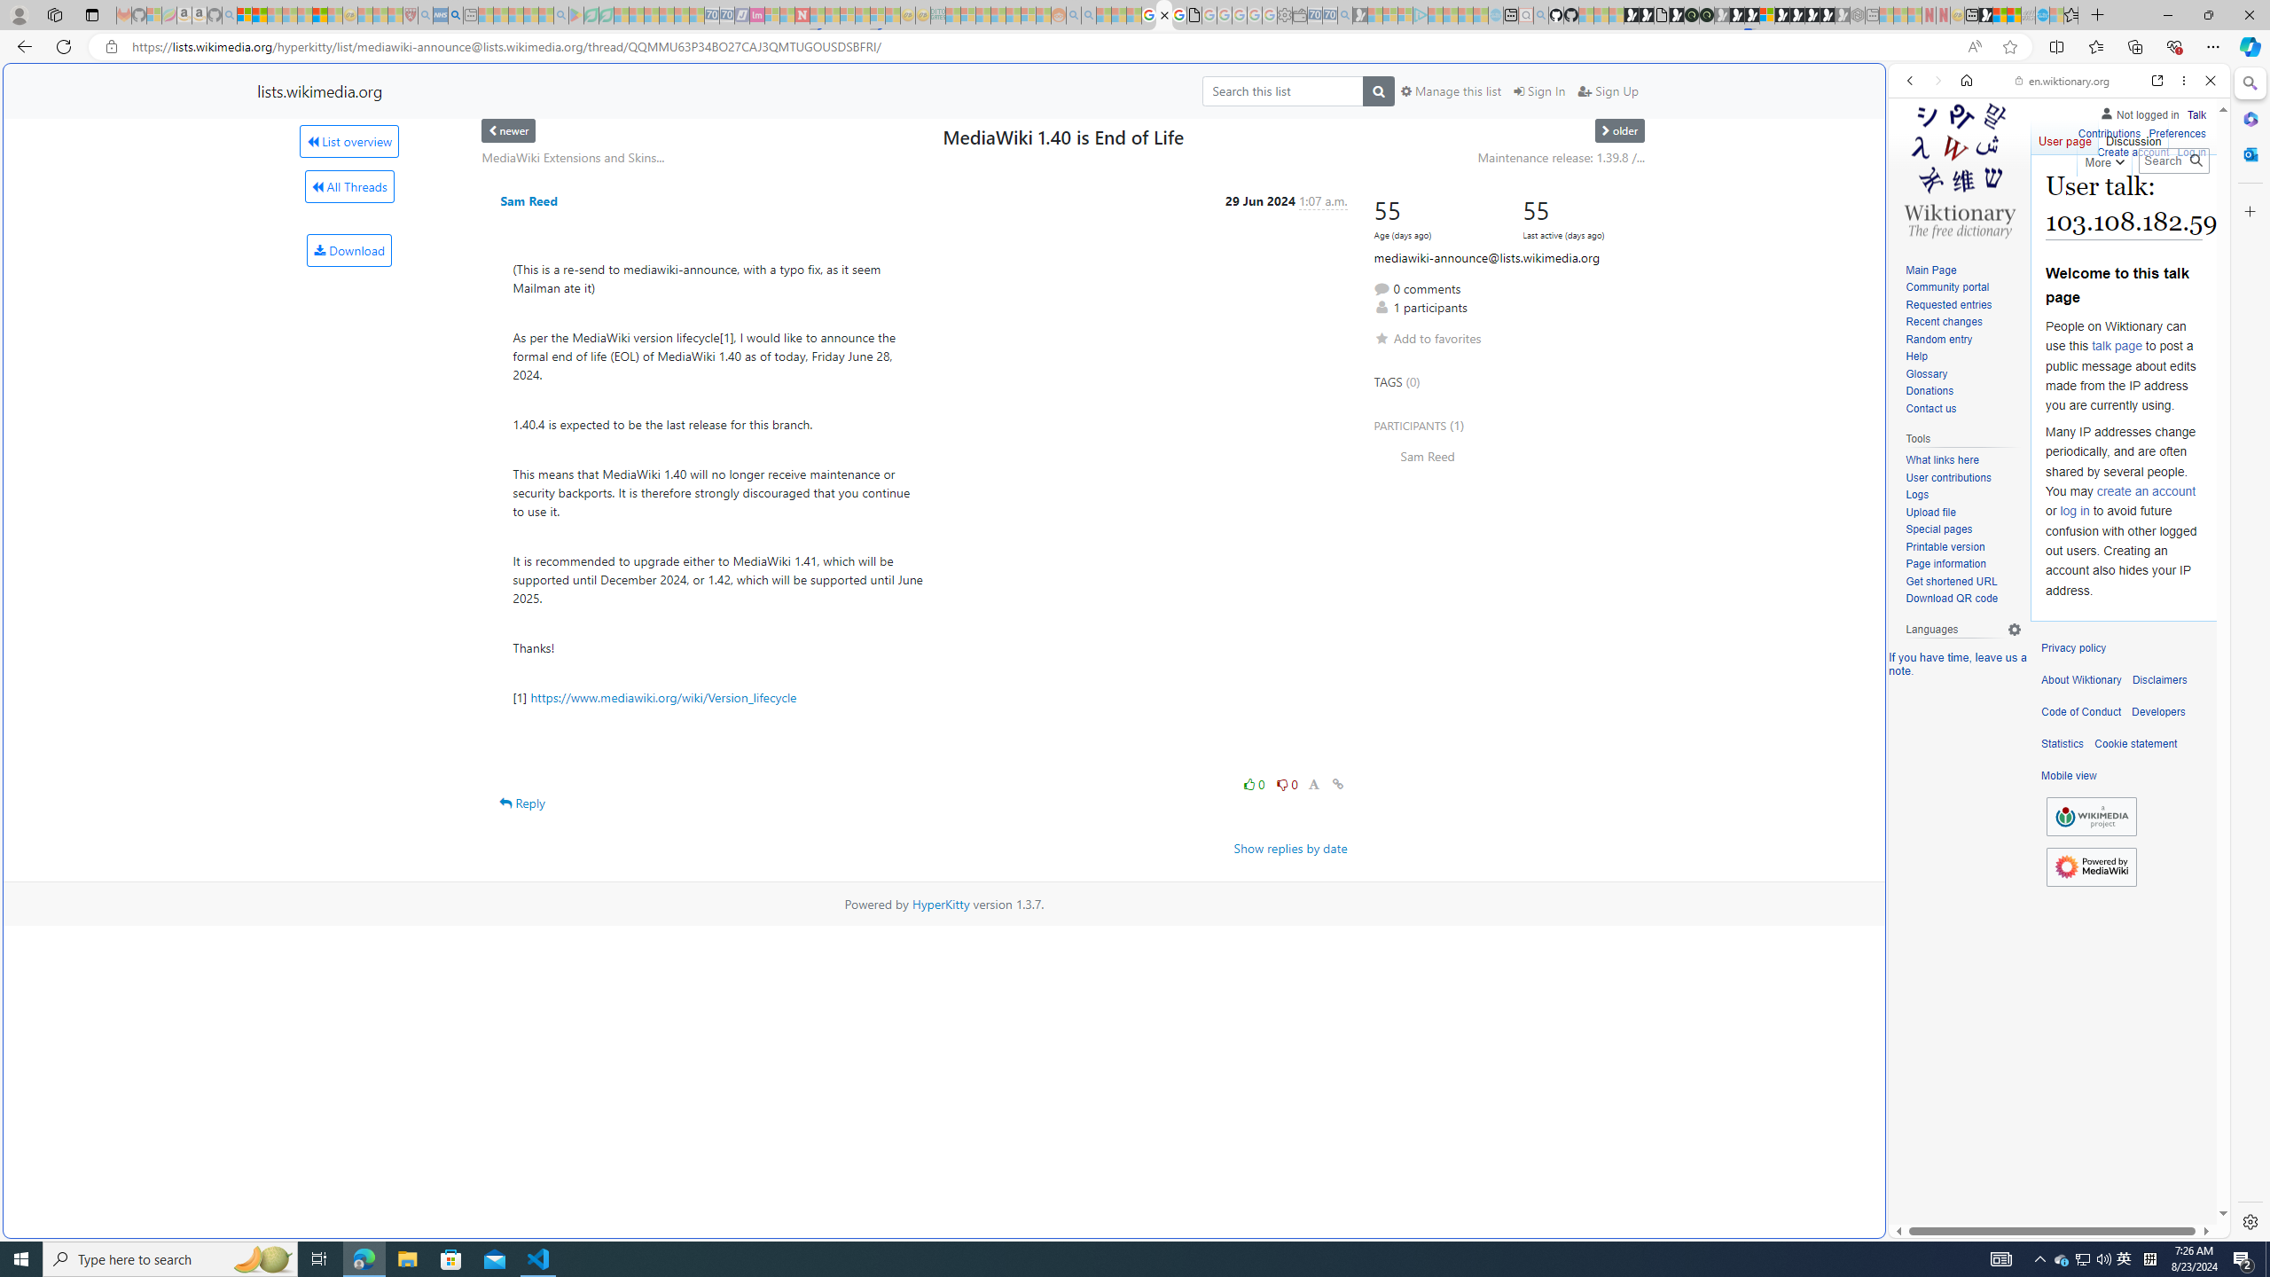 This screenshot has height=1277, width=2270. Describe the element at coordinates (2063, 81) in the screenshot. I see `en.wiktionary.org` at that location.